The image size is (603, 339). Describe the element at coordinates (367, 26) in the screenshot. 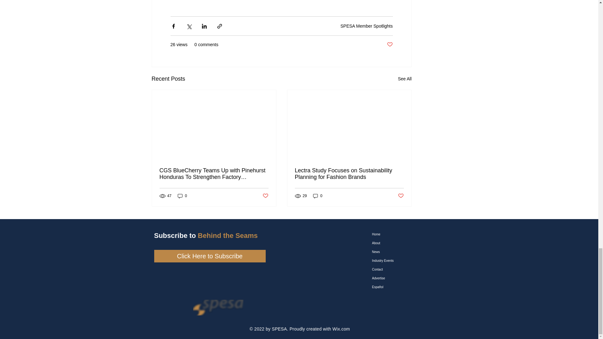

I see `SPESA Member Spotlights` at that location.